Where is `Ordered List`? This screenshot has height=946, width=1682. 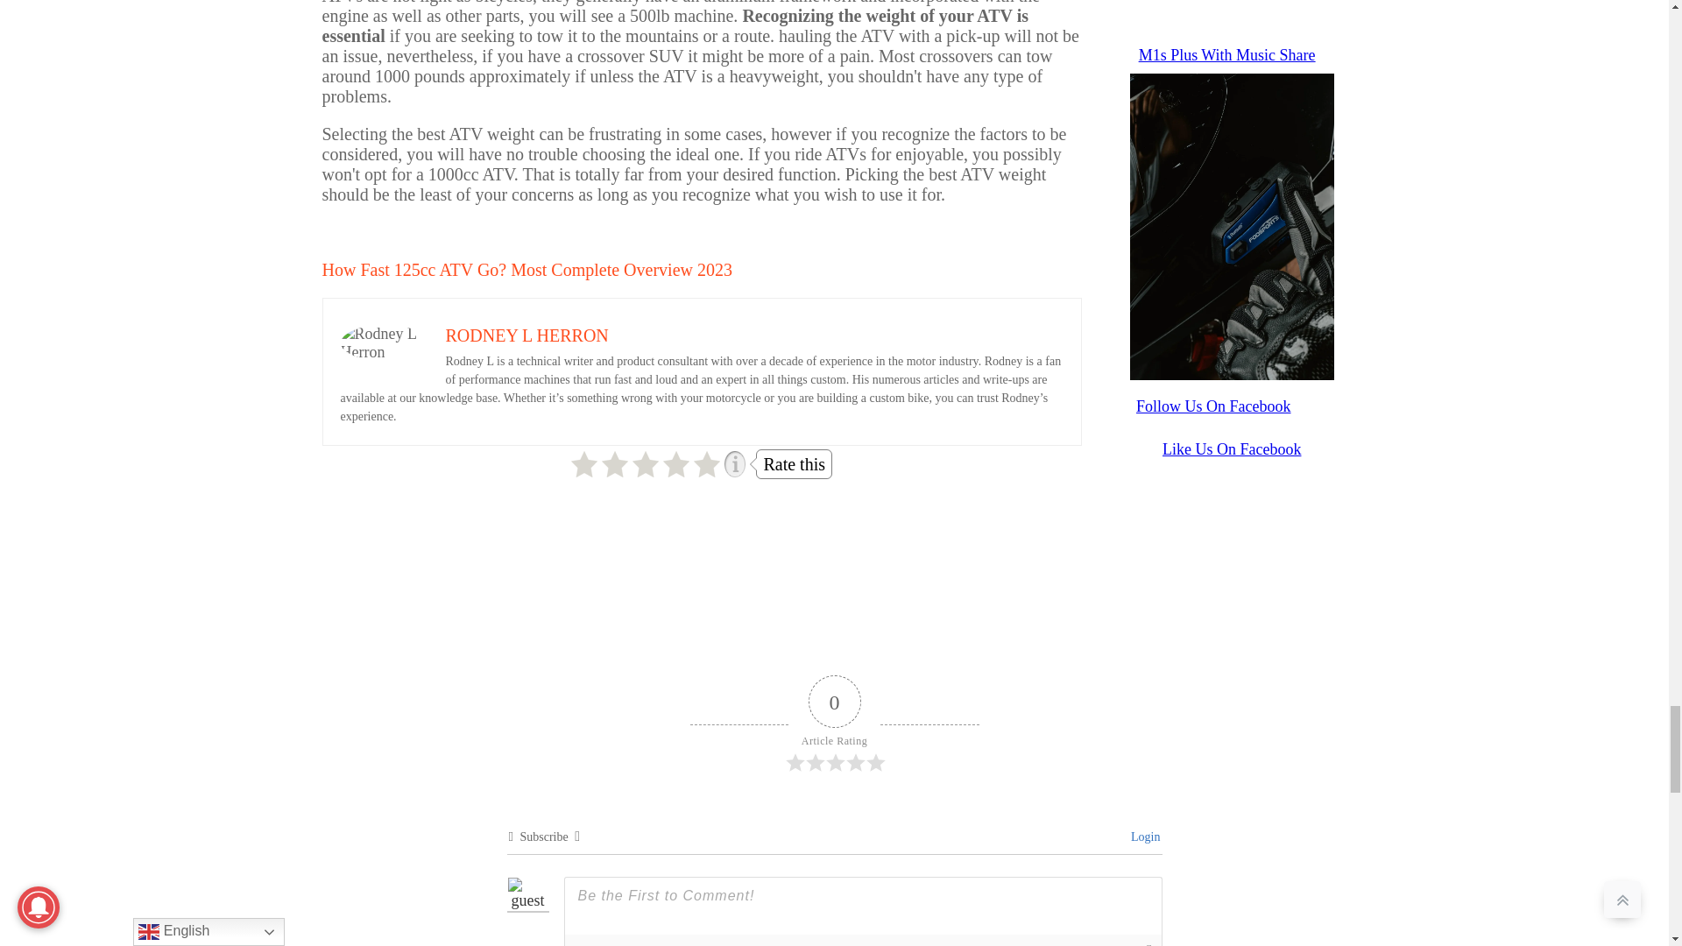 Ordered List is located at coordinates (680, 943).